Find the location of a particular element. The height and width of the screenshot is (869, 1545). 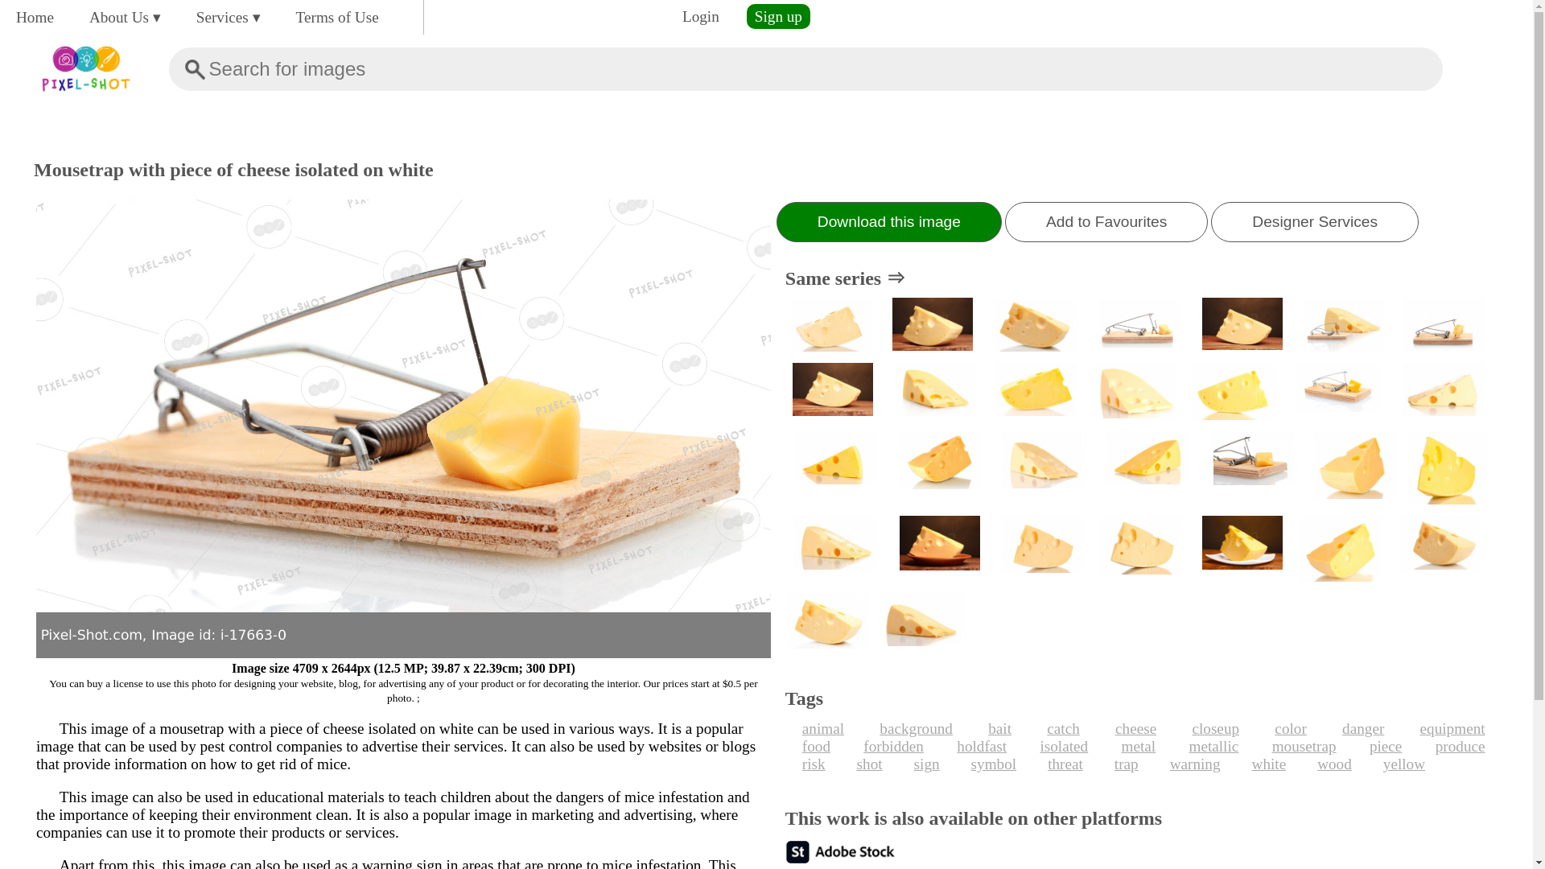

Mousetrap with piece of cheese isolated on white is located at coordinates (1136, 326).